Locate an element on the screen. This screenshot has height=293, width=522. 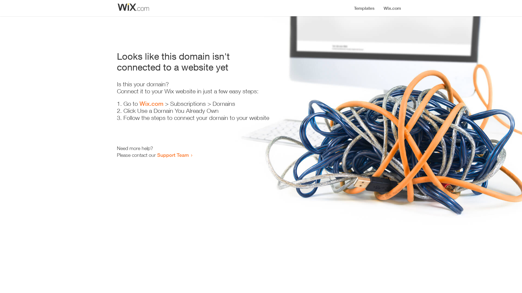
Support Team is located at coordinates (173, 155).